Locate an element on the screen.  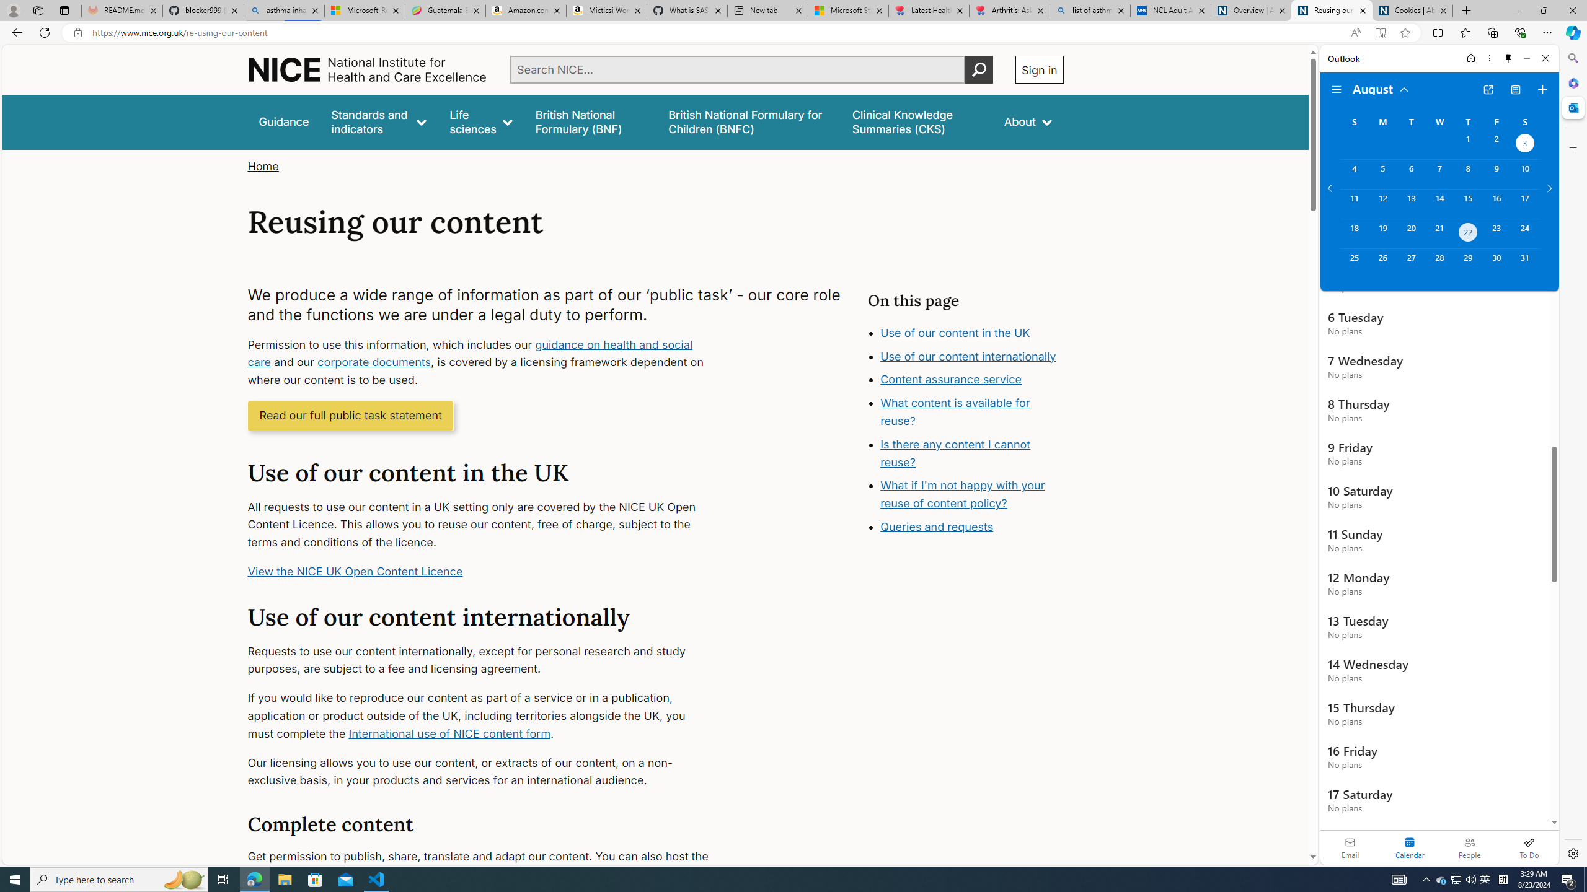
To Do is located at coordinates (1529, 847).